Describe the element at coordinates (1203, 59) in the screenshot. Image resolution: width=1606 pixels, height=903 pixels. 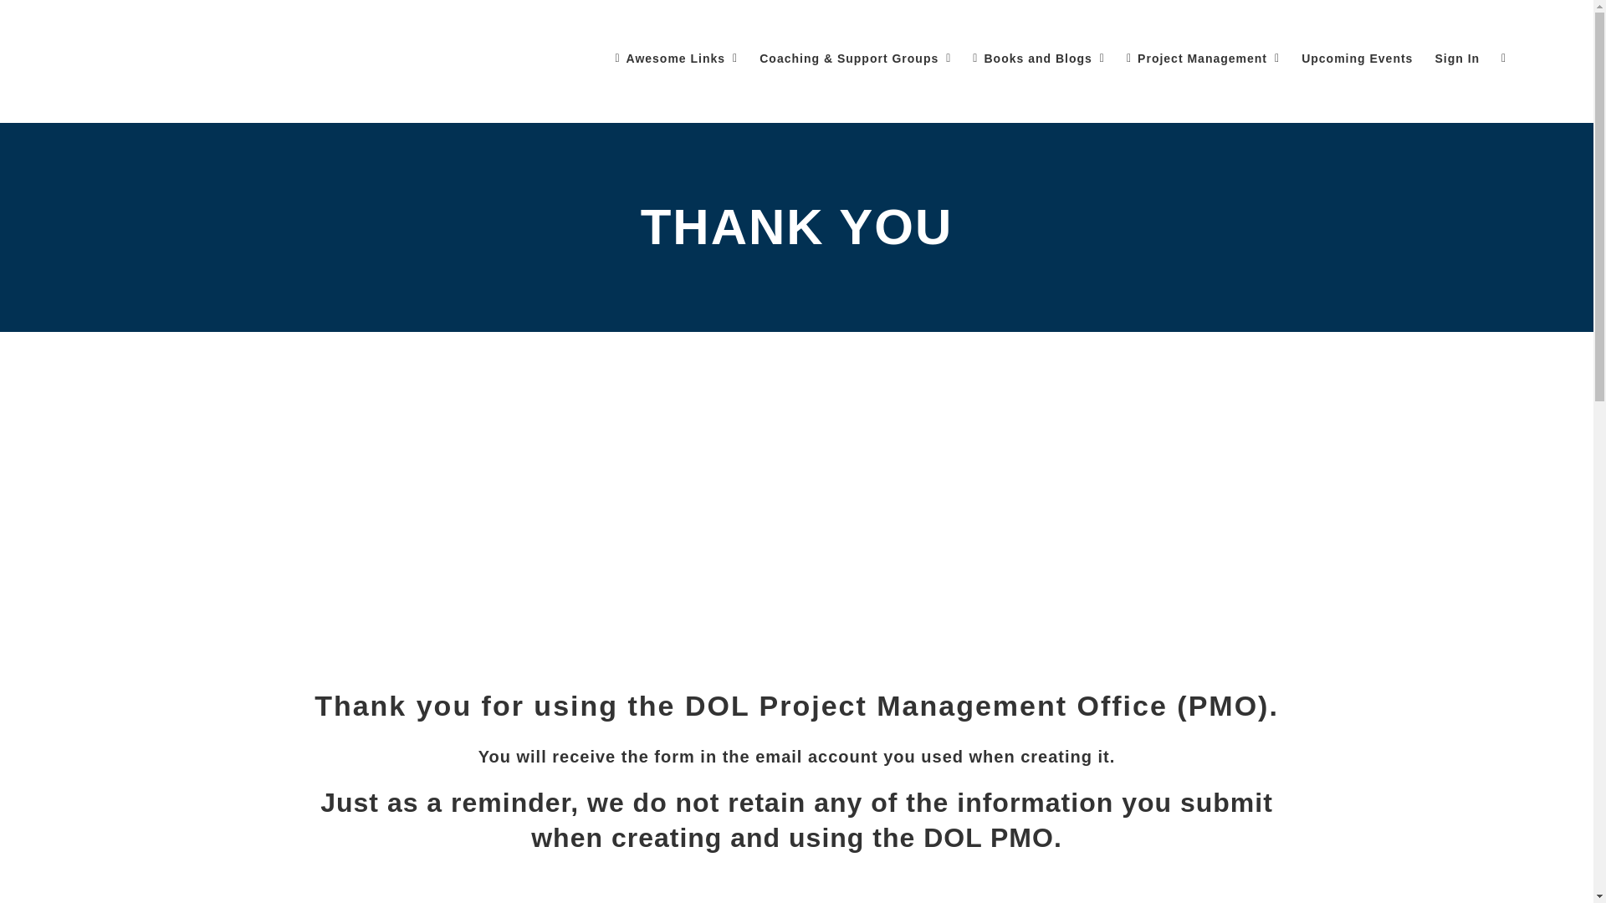
I see `Project Management` at that location.